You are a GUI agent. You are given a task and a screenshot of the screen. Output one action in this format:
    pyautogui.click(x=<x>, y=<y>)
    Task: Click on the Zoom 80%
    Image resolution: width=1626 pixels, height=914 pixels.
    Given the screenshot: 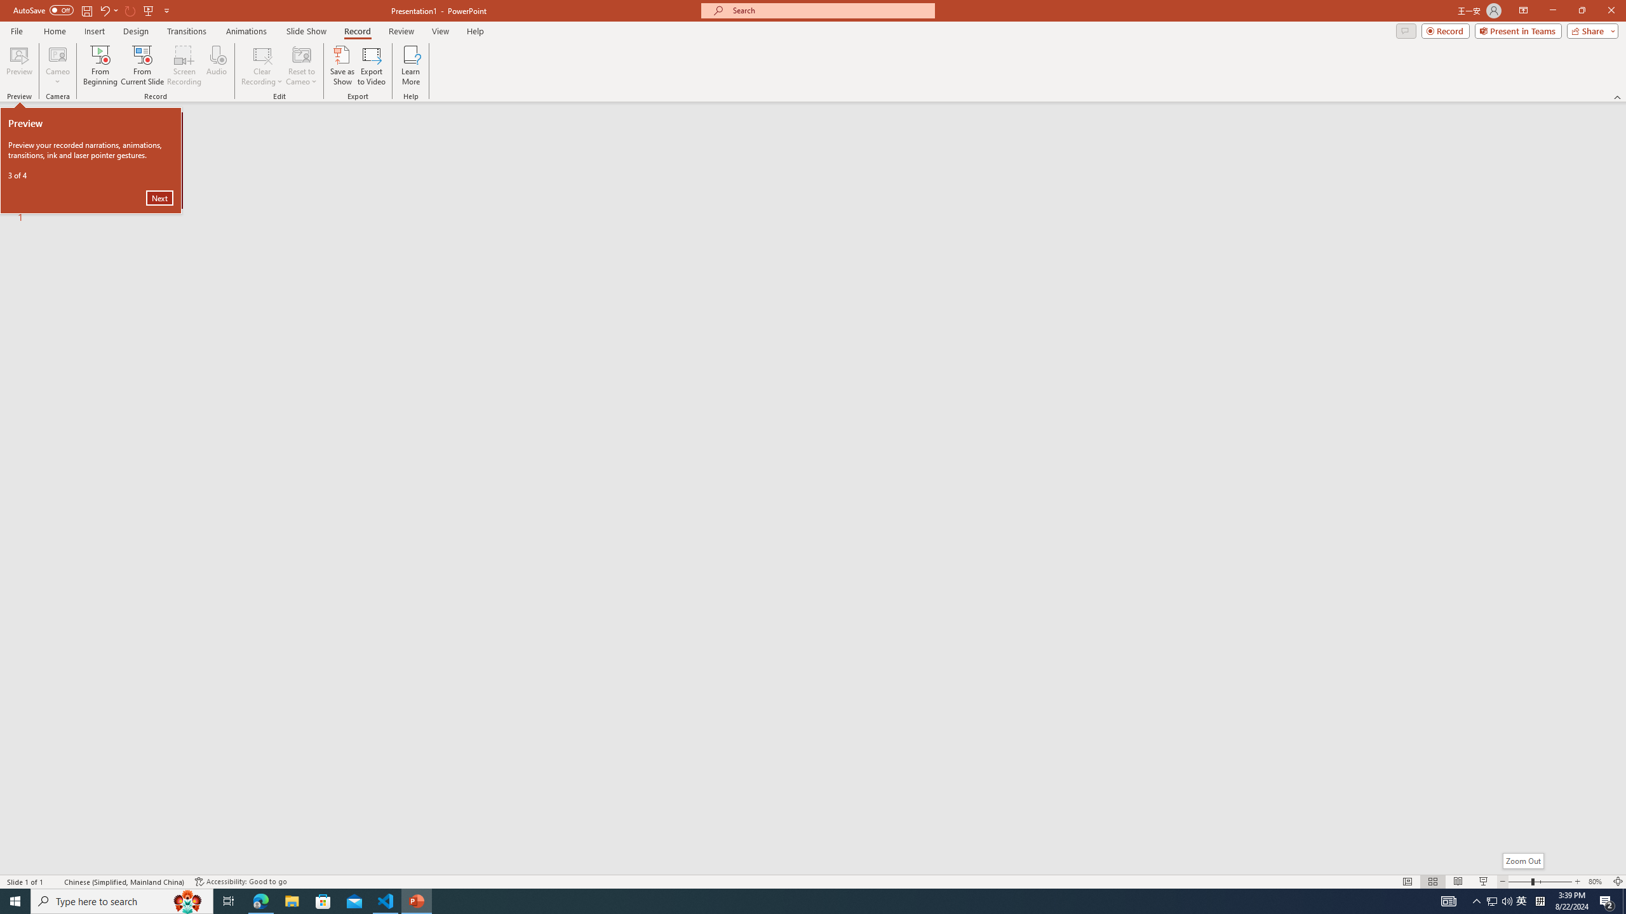 What is the action you would take?
    pyautogui.click(x=1597, y=882)
    